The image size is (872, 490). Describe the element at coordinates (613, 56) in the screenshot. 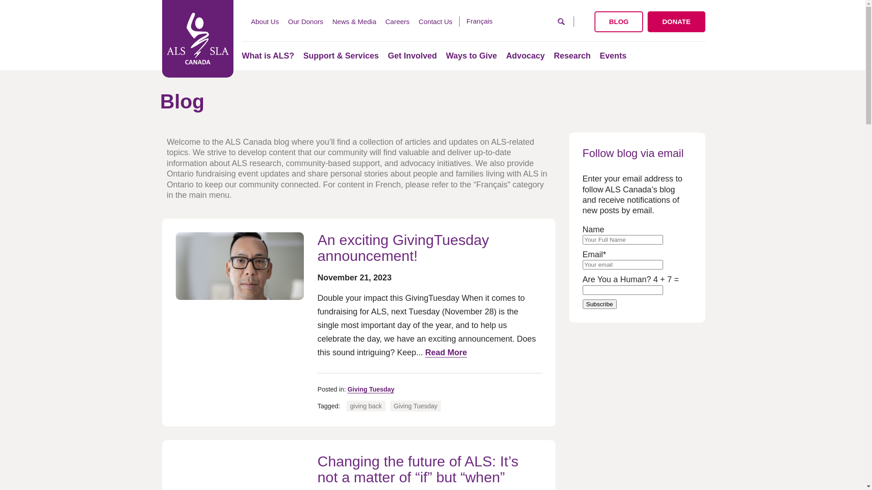

I see `Events` at that location.